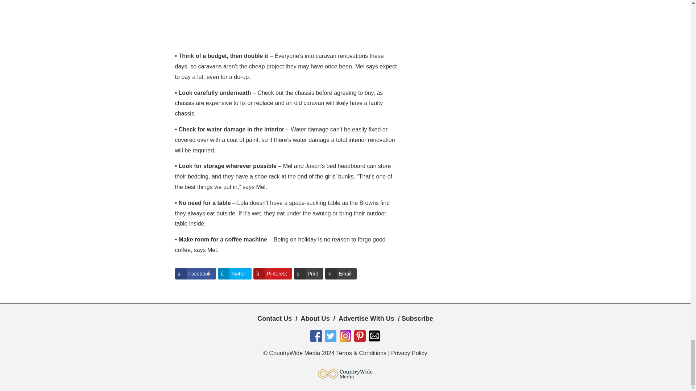 This screenshot has width=696, height=391. Describe the element at coordinates (308, 274) in the screenshot. I see `Print` at that location.